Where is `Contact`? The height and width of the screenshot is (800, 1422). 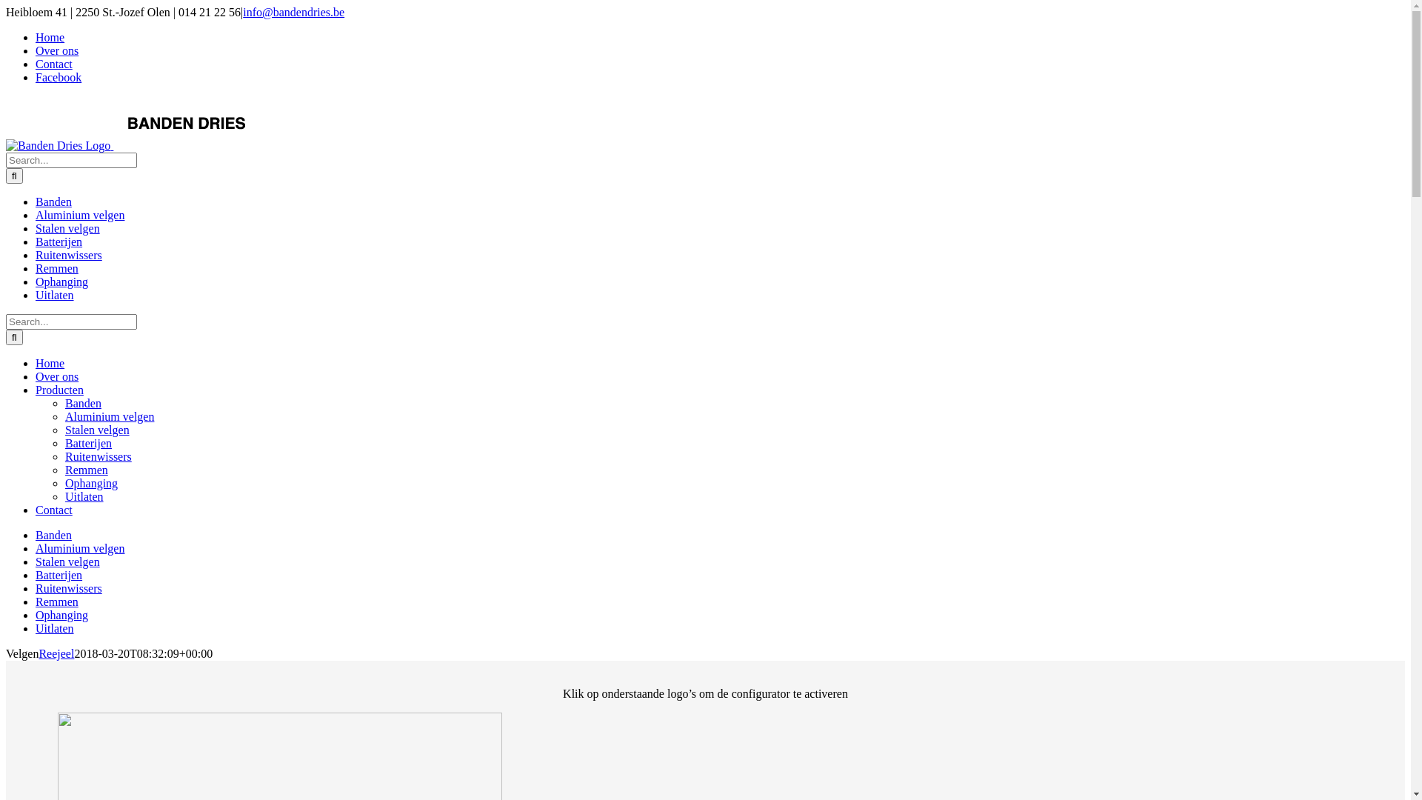
Contact is located at coordinates (54, 510).